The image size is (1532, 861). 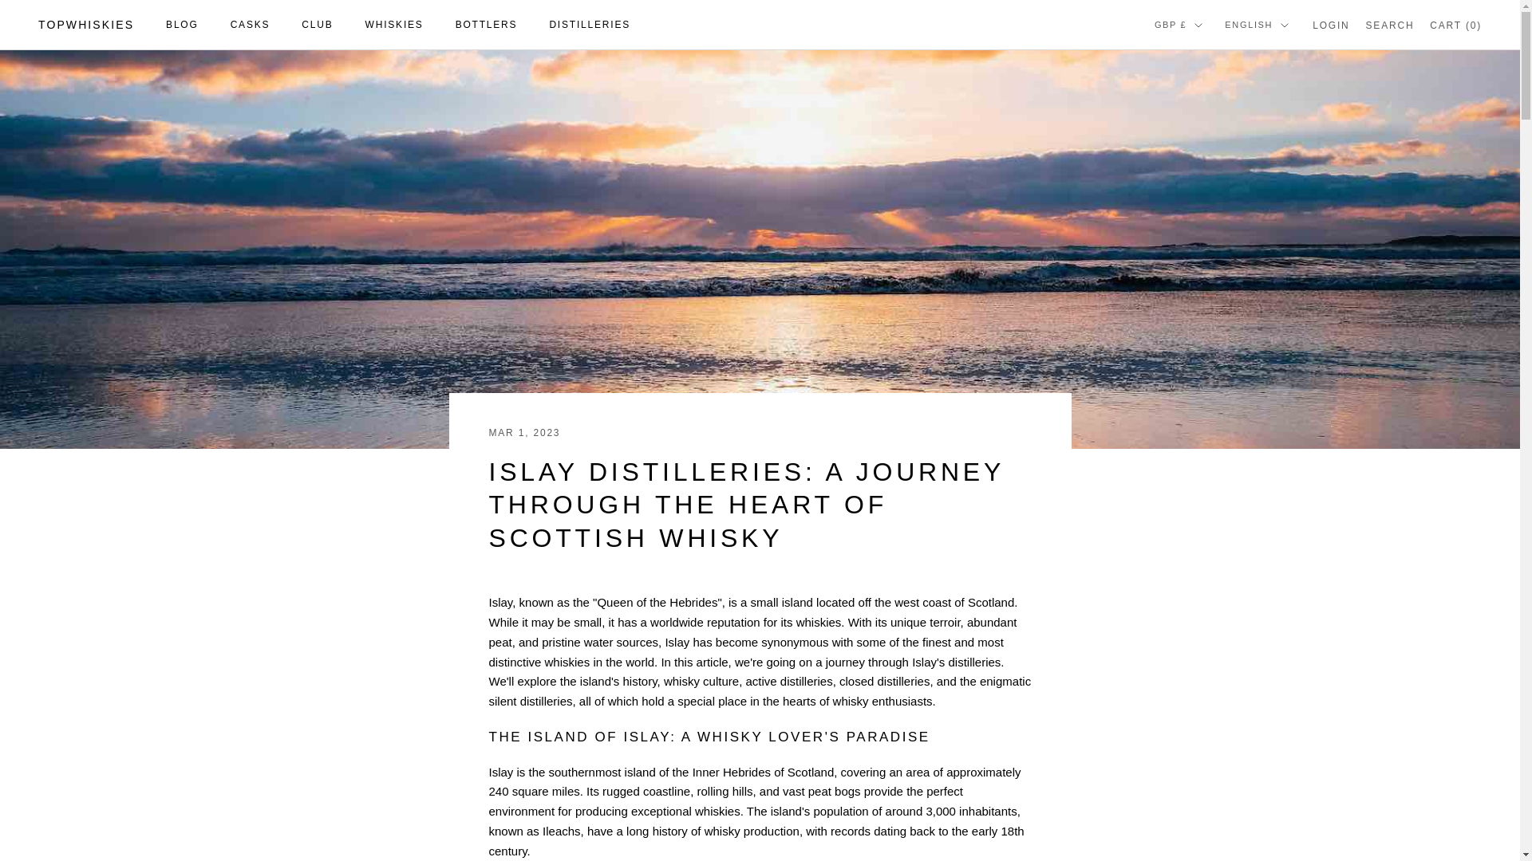 I want to click on TOPWHISKIES, so click(x=86, y=26).